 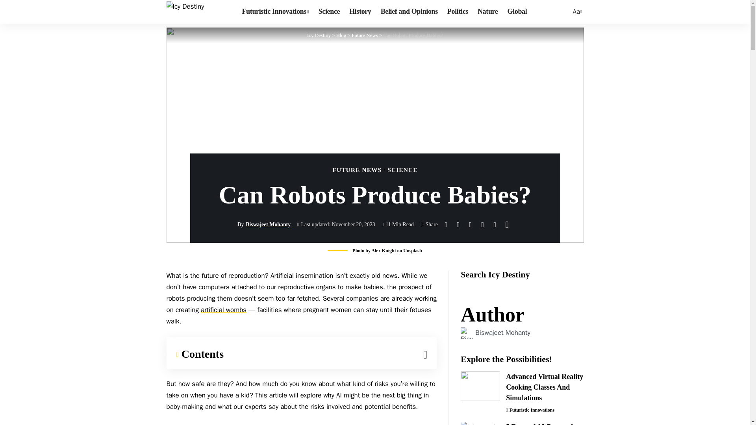 What do you see at coordinates (329, 12) in the screenshot?
I see `Science` at bounding box center [329, 12].